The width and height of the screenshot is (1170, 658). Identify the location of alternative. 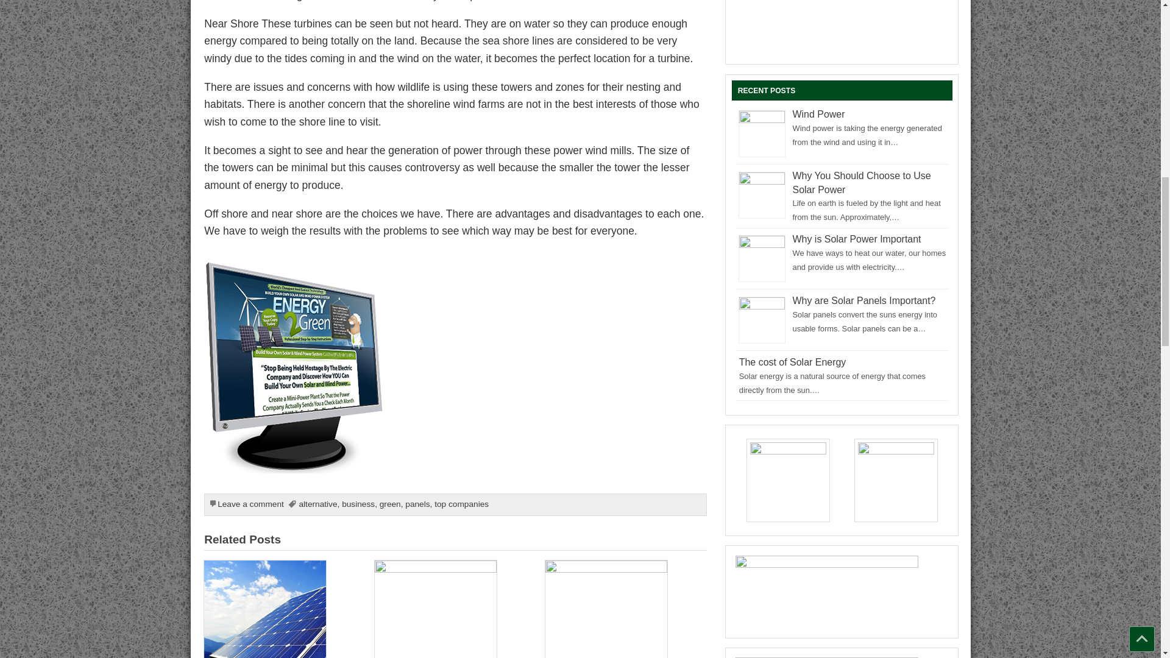
(317, 503).